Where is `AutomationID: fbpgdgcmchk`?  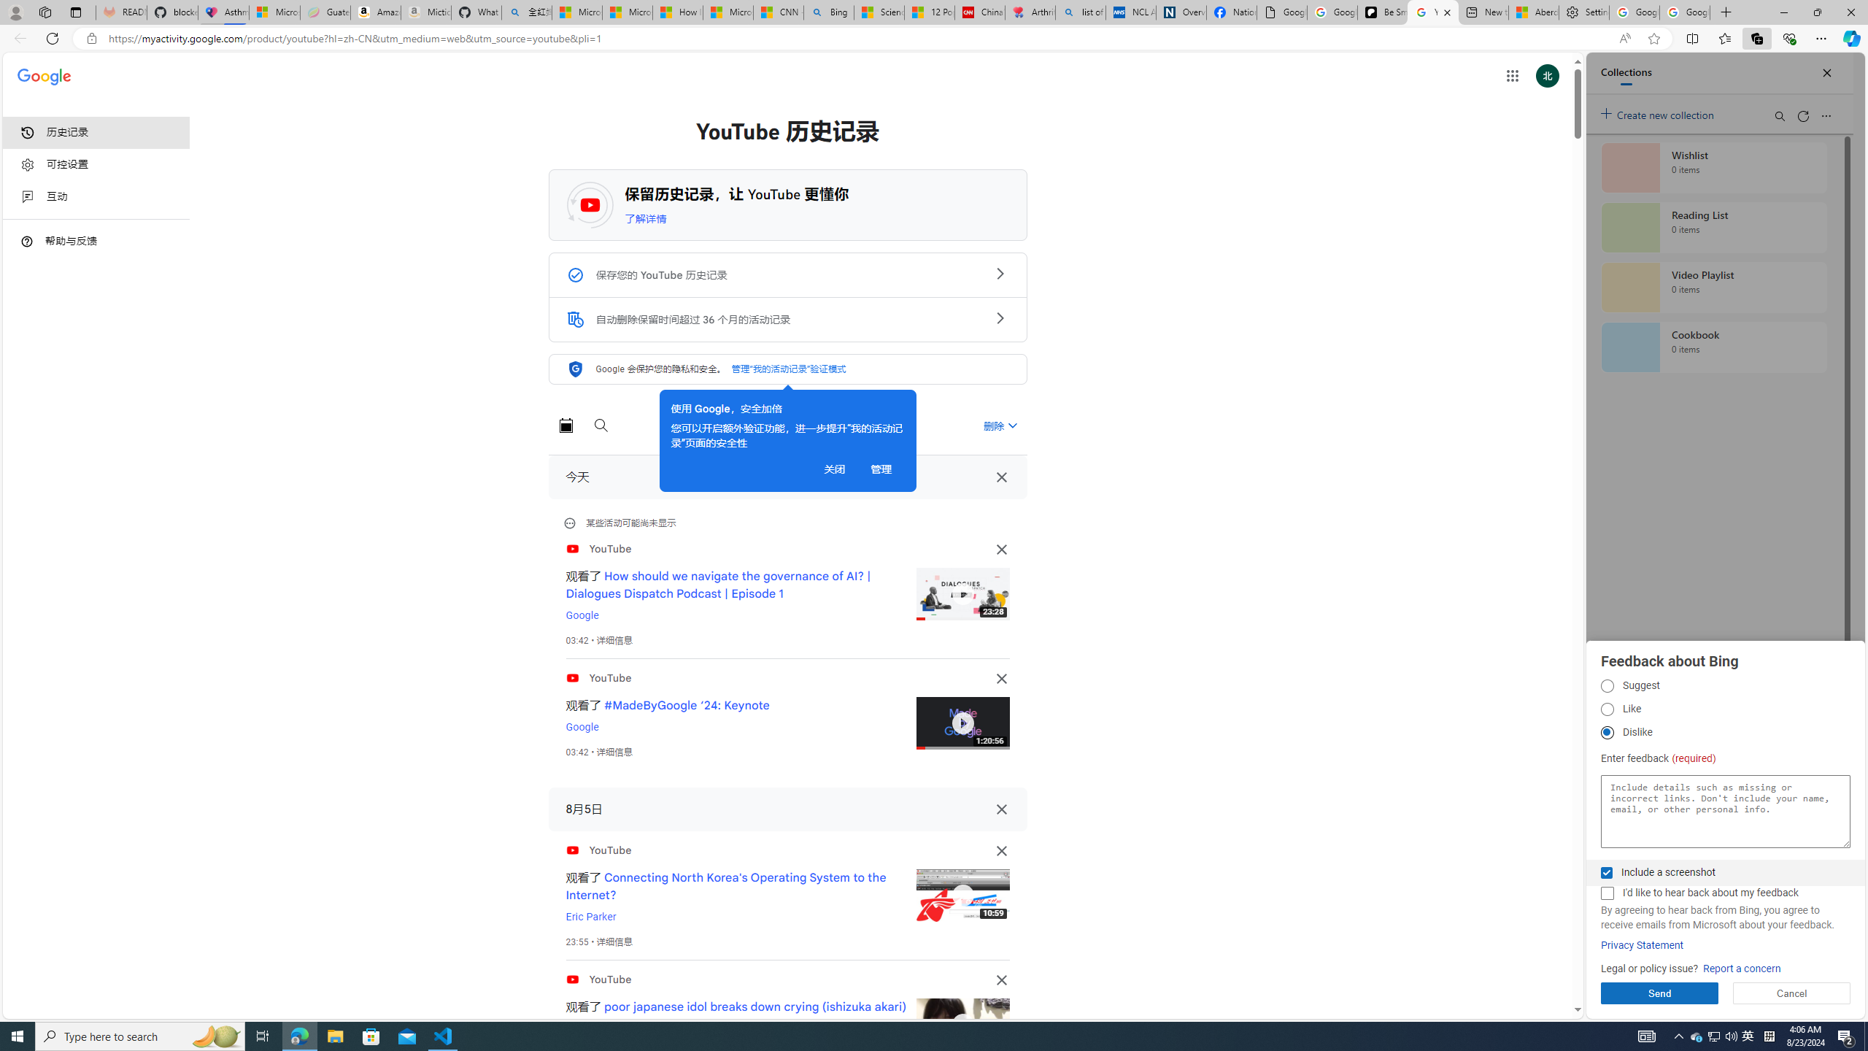 AutomationID: fbpgdgcmchk is located at coordinates (1607, 893).